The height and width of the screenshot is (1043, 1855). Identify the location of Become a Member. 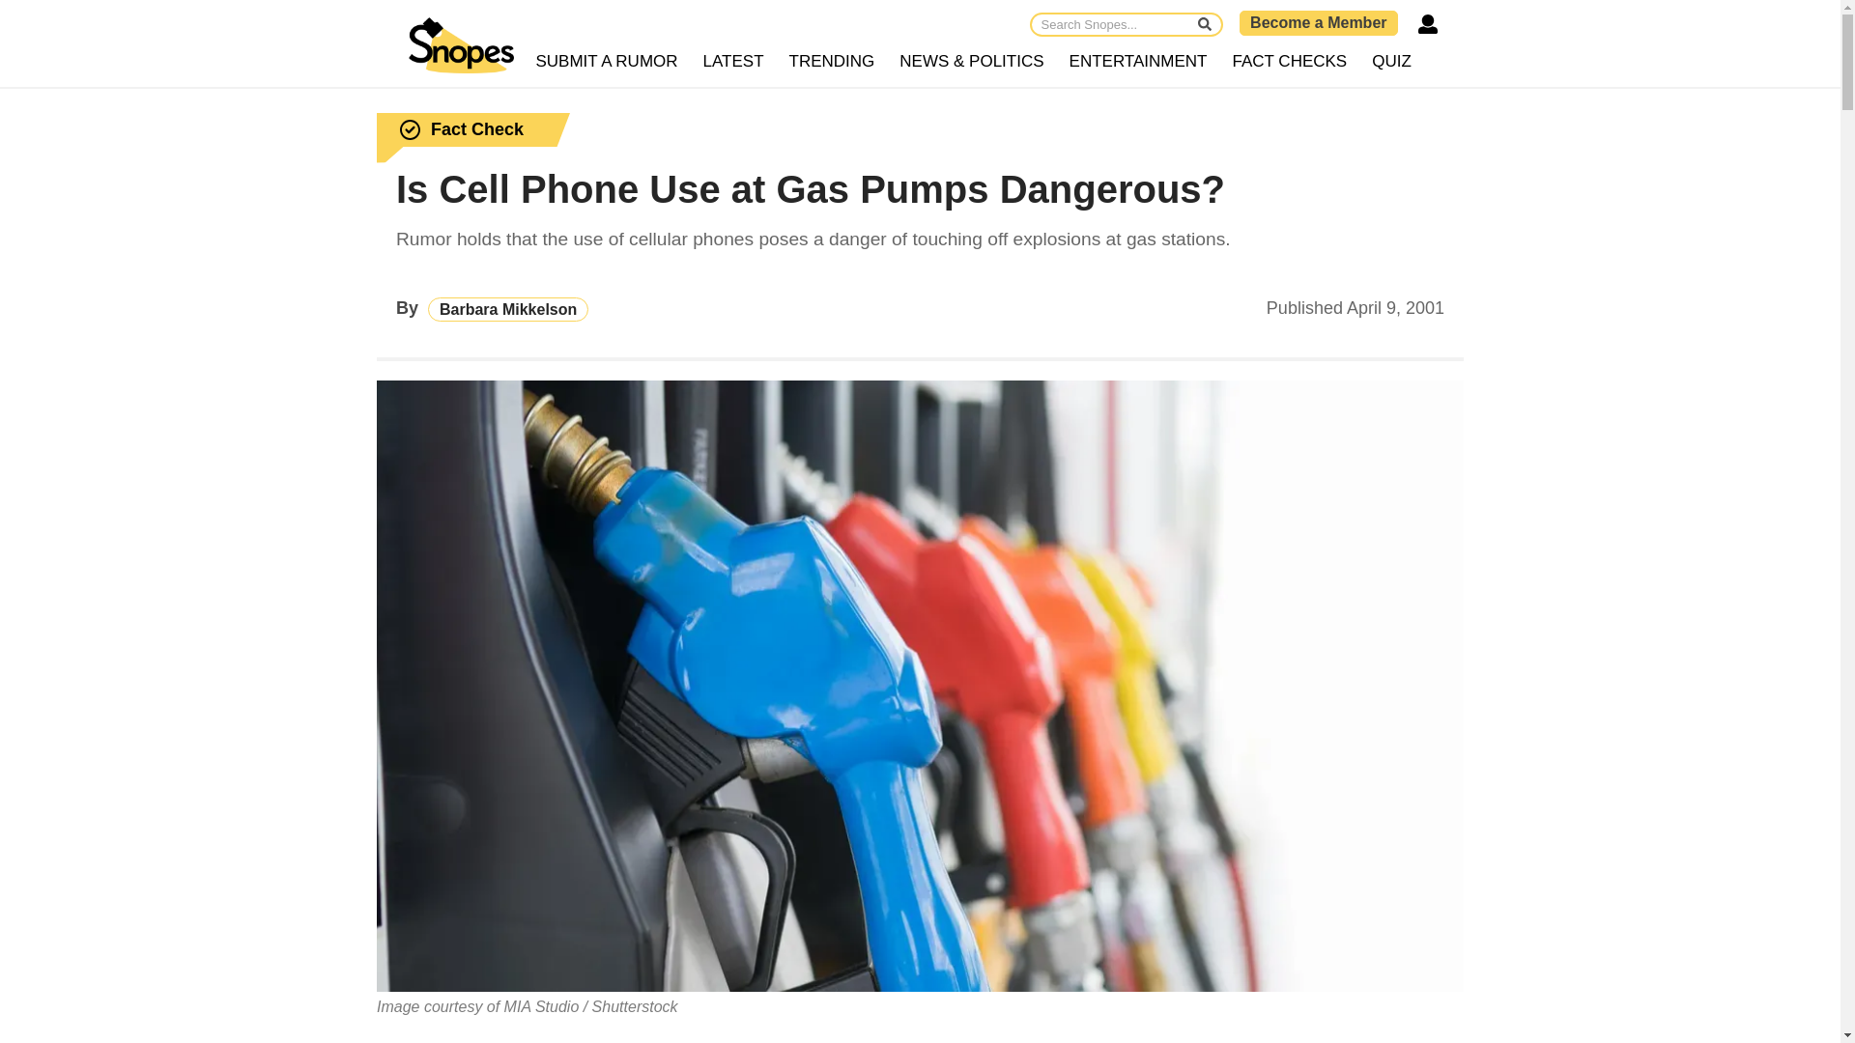
(1318, 22).